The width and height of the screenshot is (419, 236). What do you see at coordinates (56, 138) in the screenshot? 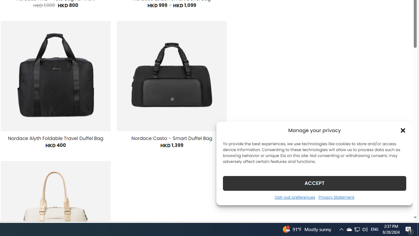
I see `Nordace Alyth Foldable Travel Duffel Bag` at bounding box center [56, 138].